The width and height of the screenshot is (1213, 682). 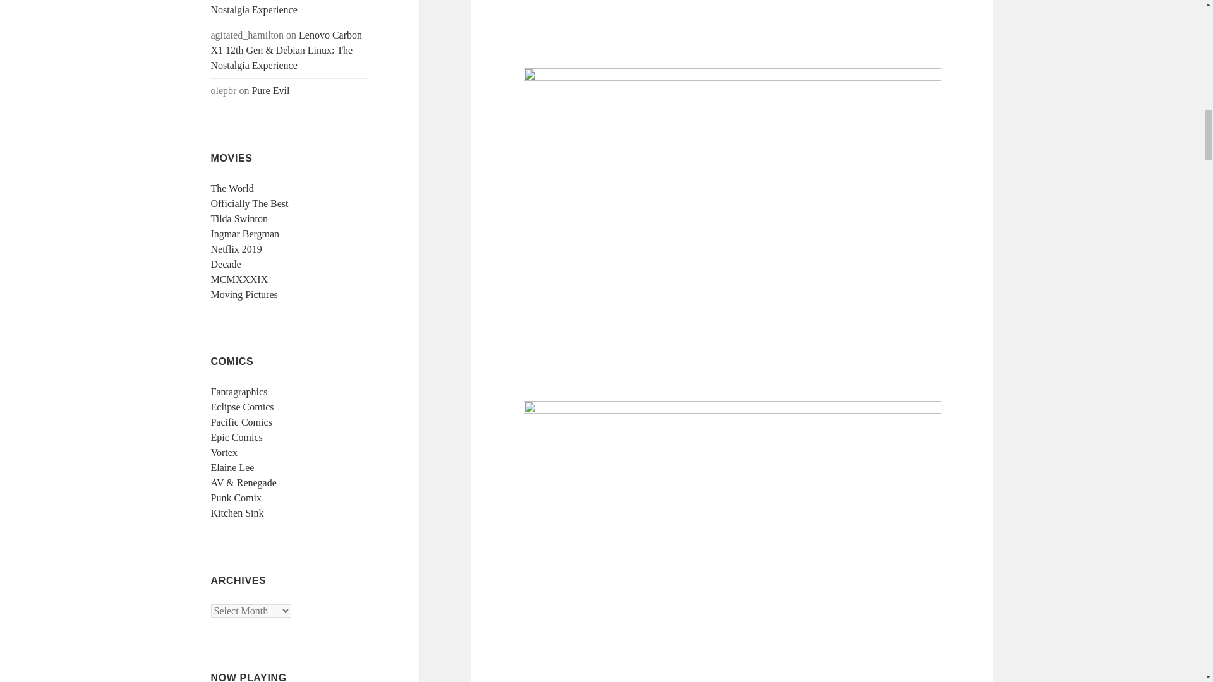 What do you see at coordinates (250, 203) in the screenshot?
I see `Officially The Best` at bounding box center [250, 203].